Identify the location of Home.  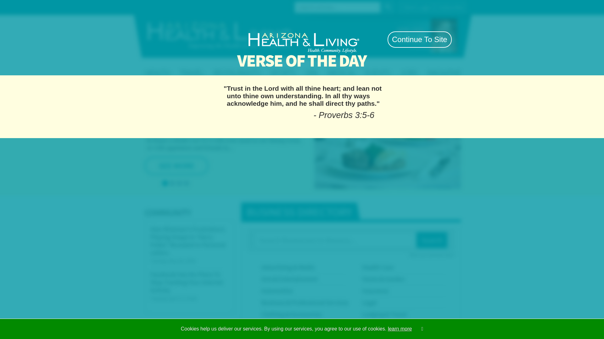
(164, 7).